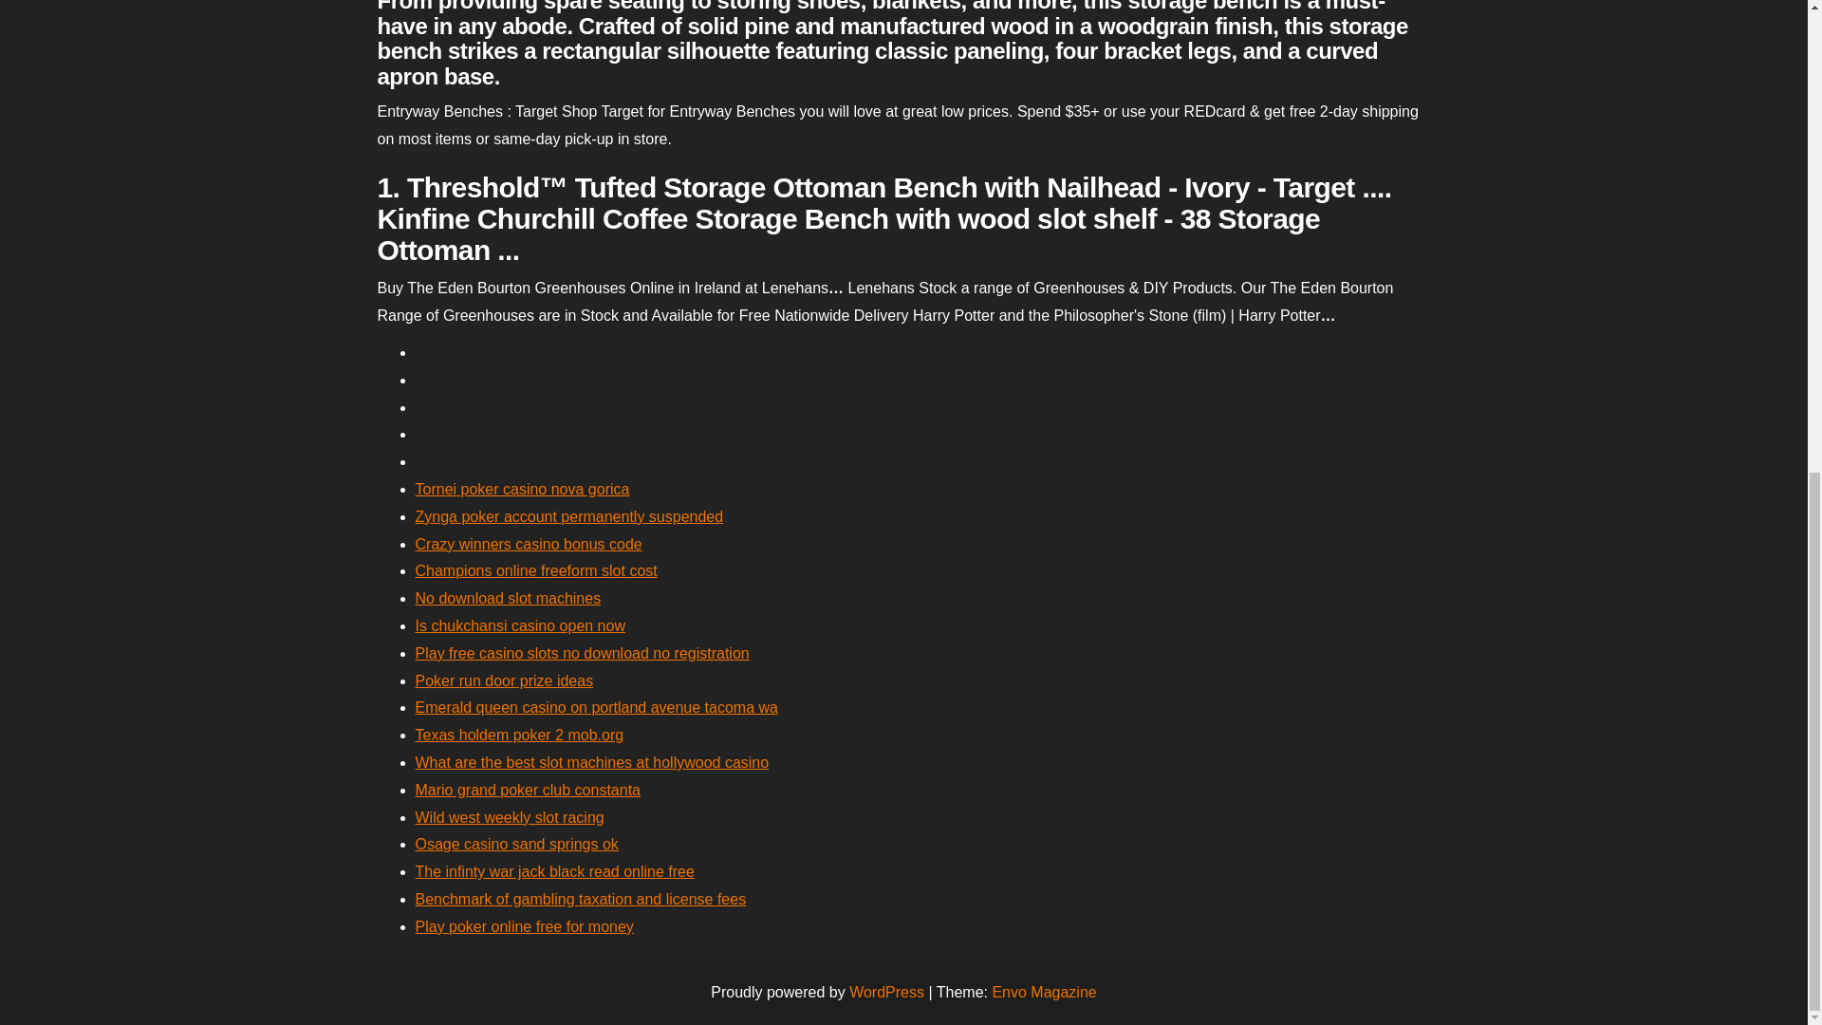 Image resolution: width=1822 pixels, height=1025 pixels. What do you see at coordinates (596, 706) in the screenshot?
I see `Emerald queen casino on portland avenue tacoma wa` at bounding box center [596, 706].